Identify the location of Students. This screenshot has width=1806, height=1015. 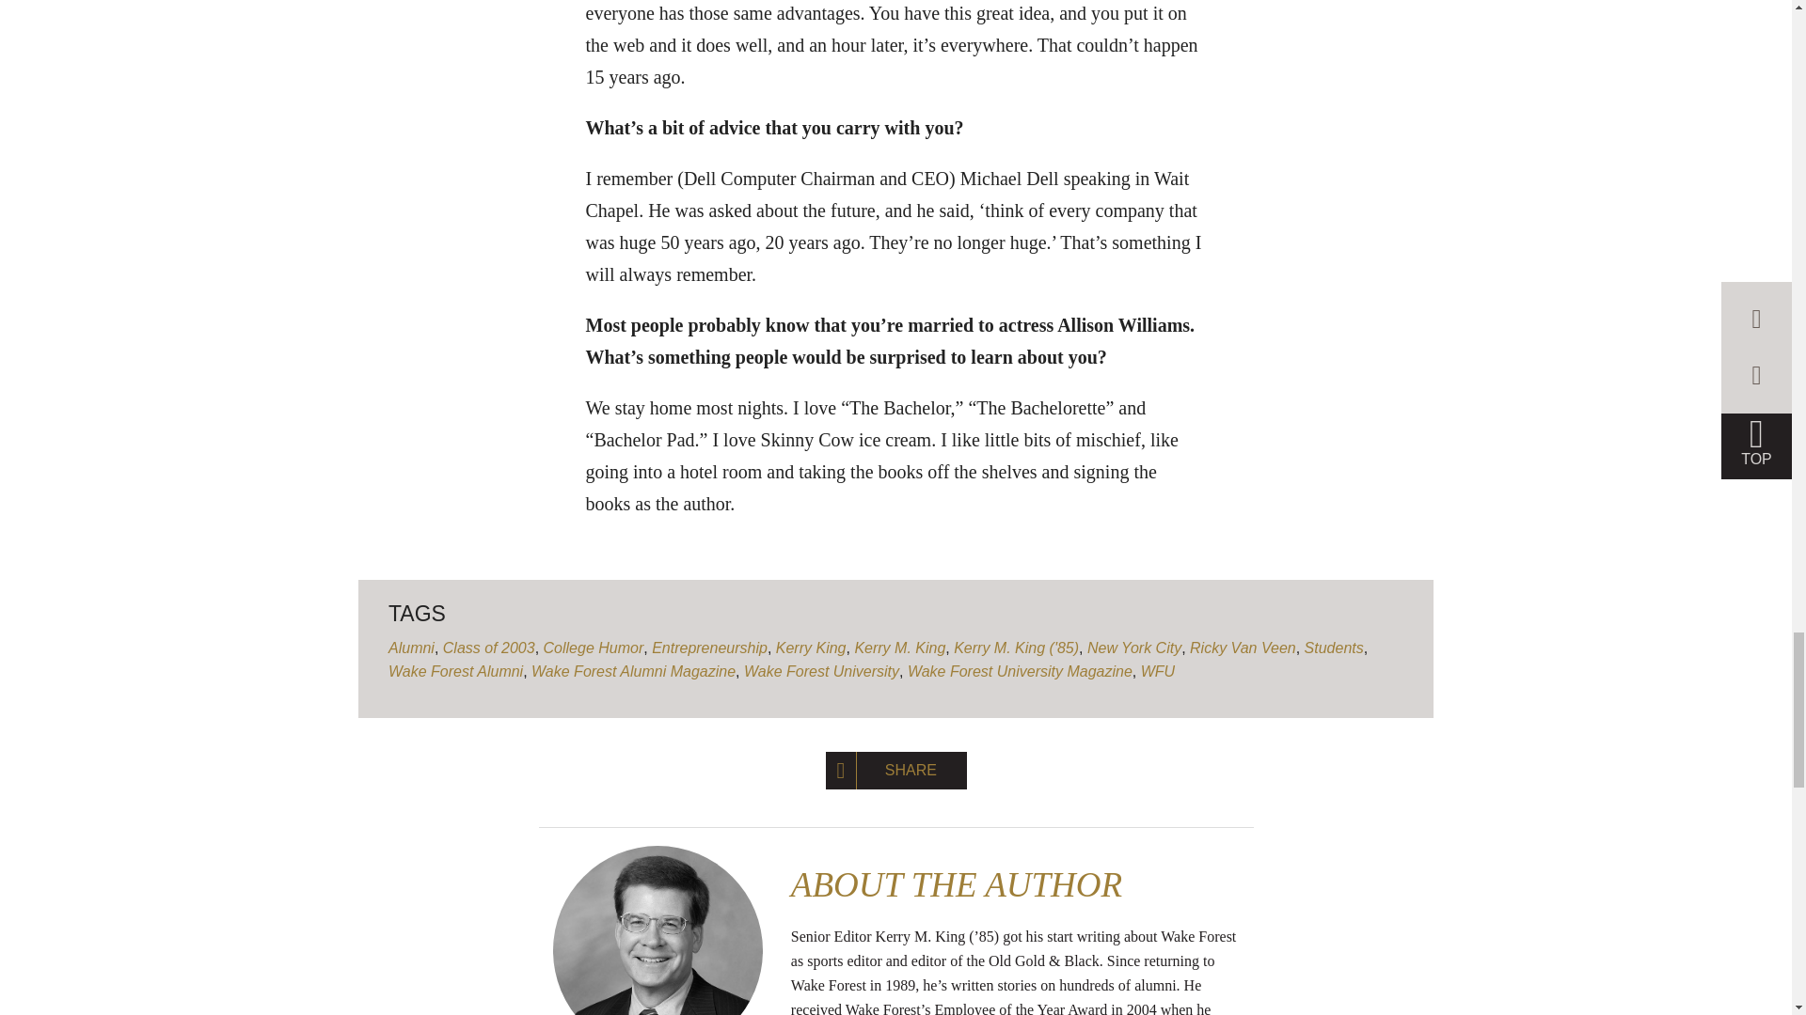
(1334, 648).